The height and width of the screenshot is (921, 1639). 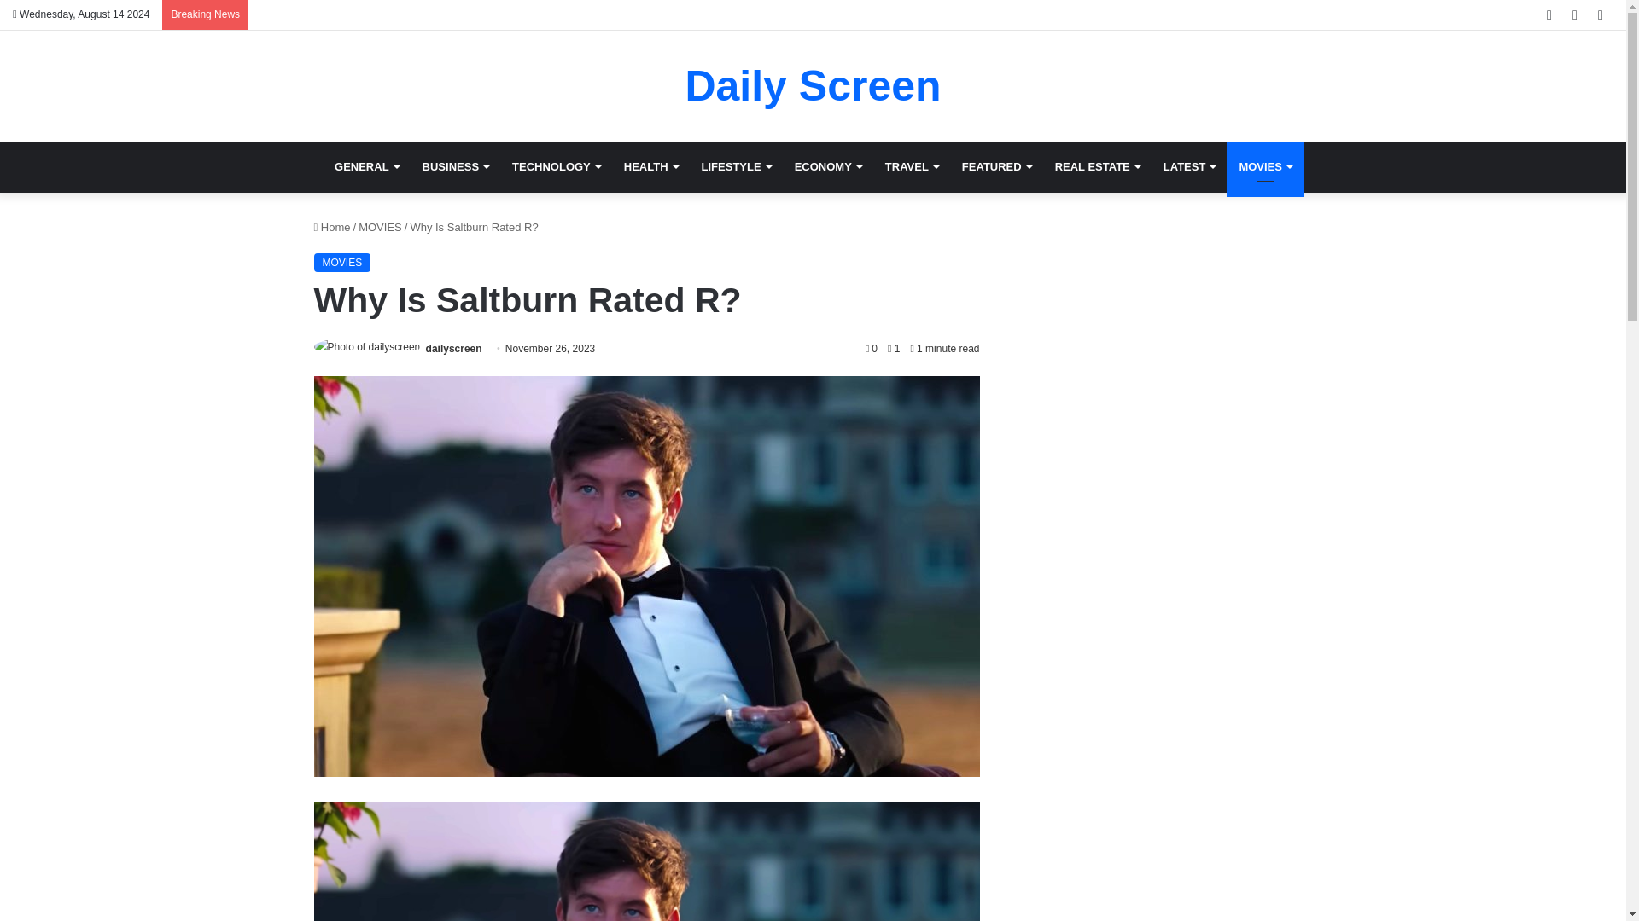 What do you see at coordinates (454, 348) in the screenshot?
I see `dailyscreen` at bounding box center [454, 348].